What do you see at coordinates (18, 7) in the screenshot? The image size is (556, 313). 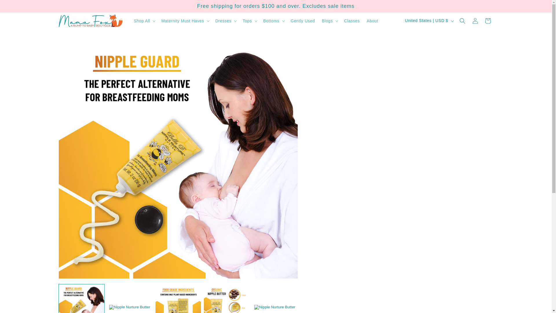 I see `Skip to content` at bounding box center [18, 7].